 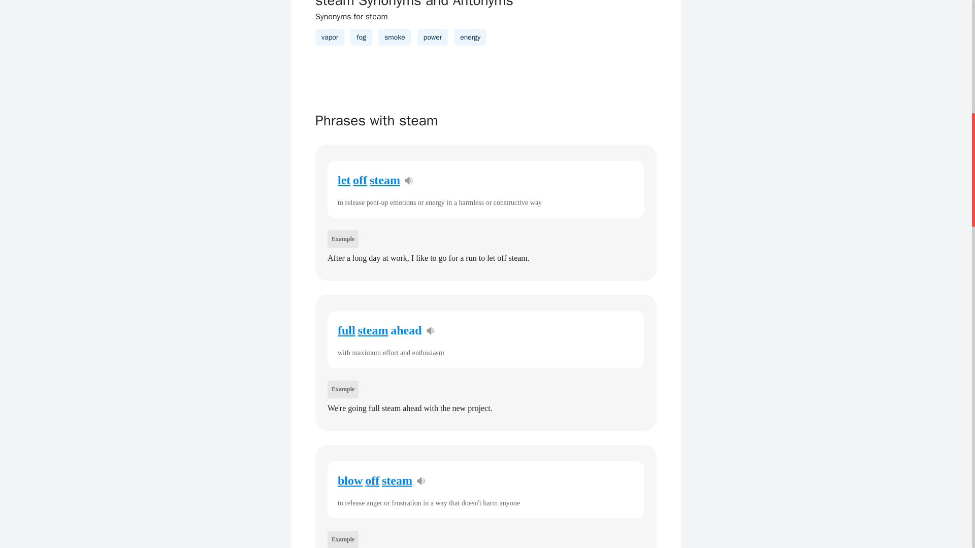 I want to click on full, so click(x=346, y=330).